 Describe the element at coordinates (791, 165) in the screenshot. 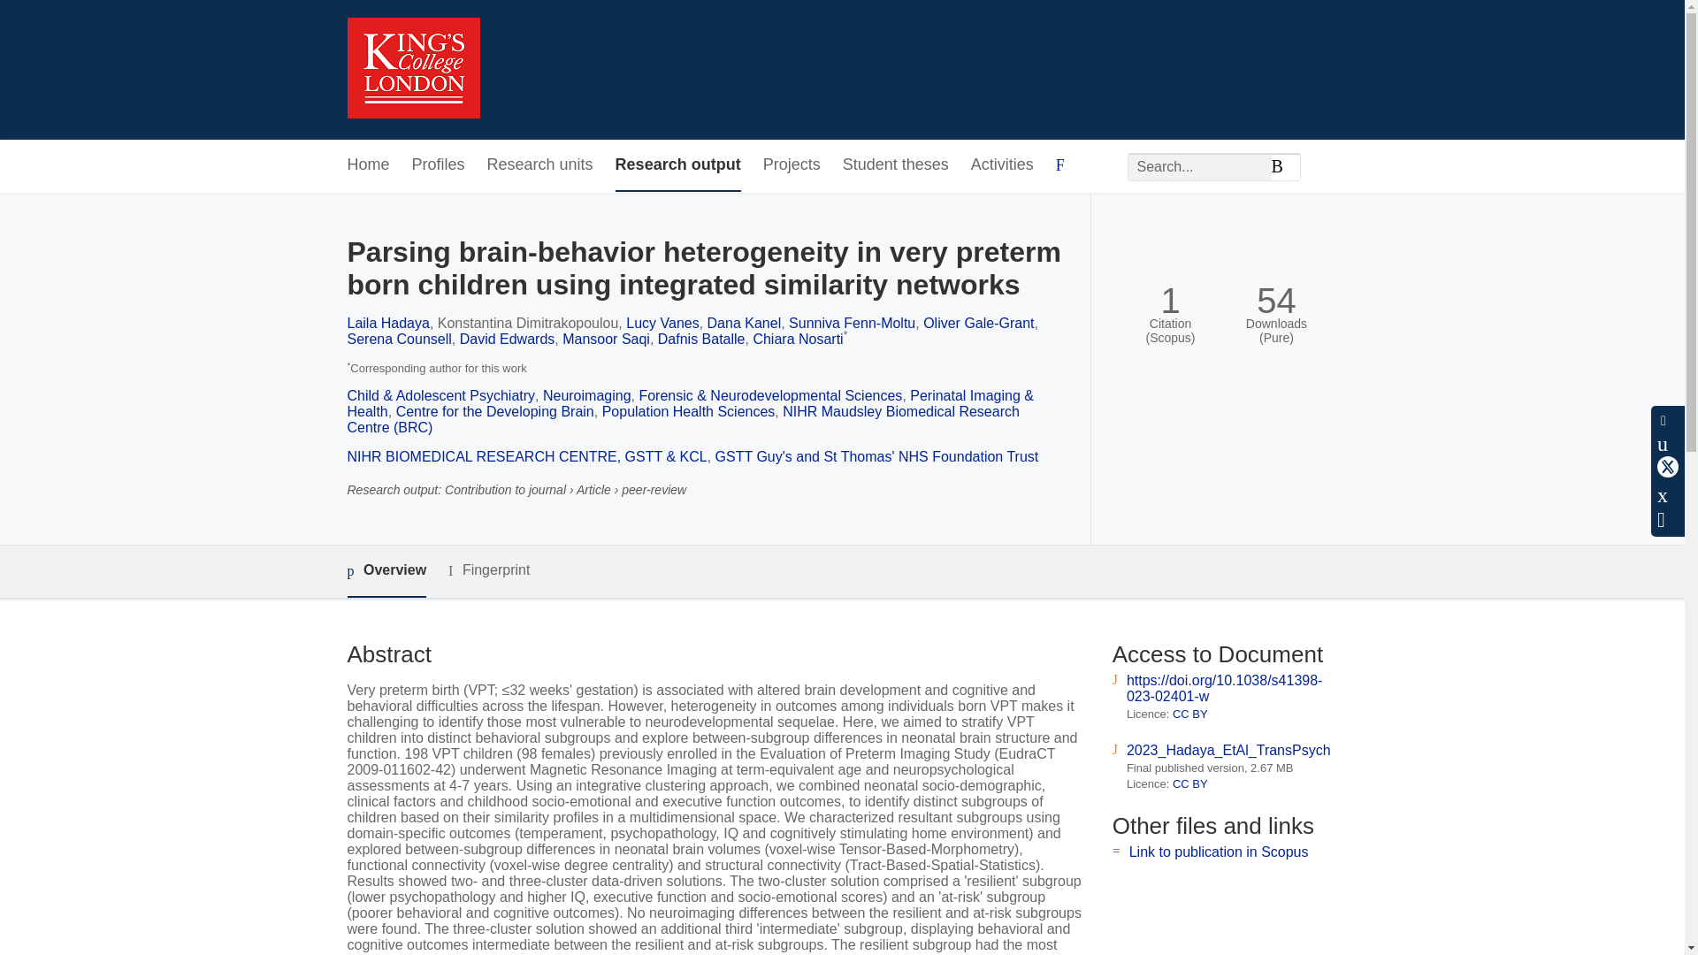

I see `Projects` at that location.